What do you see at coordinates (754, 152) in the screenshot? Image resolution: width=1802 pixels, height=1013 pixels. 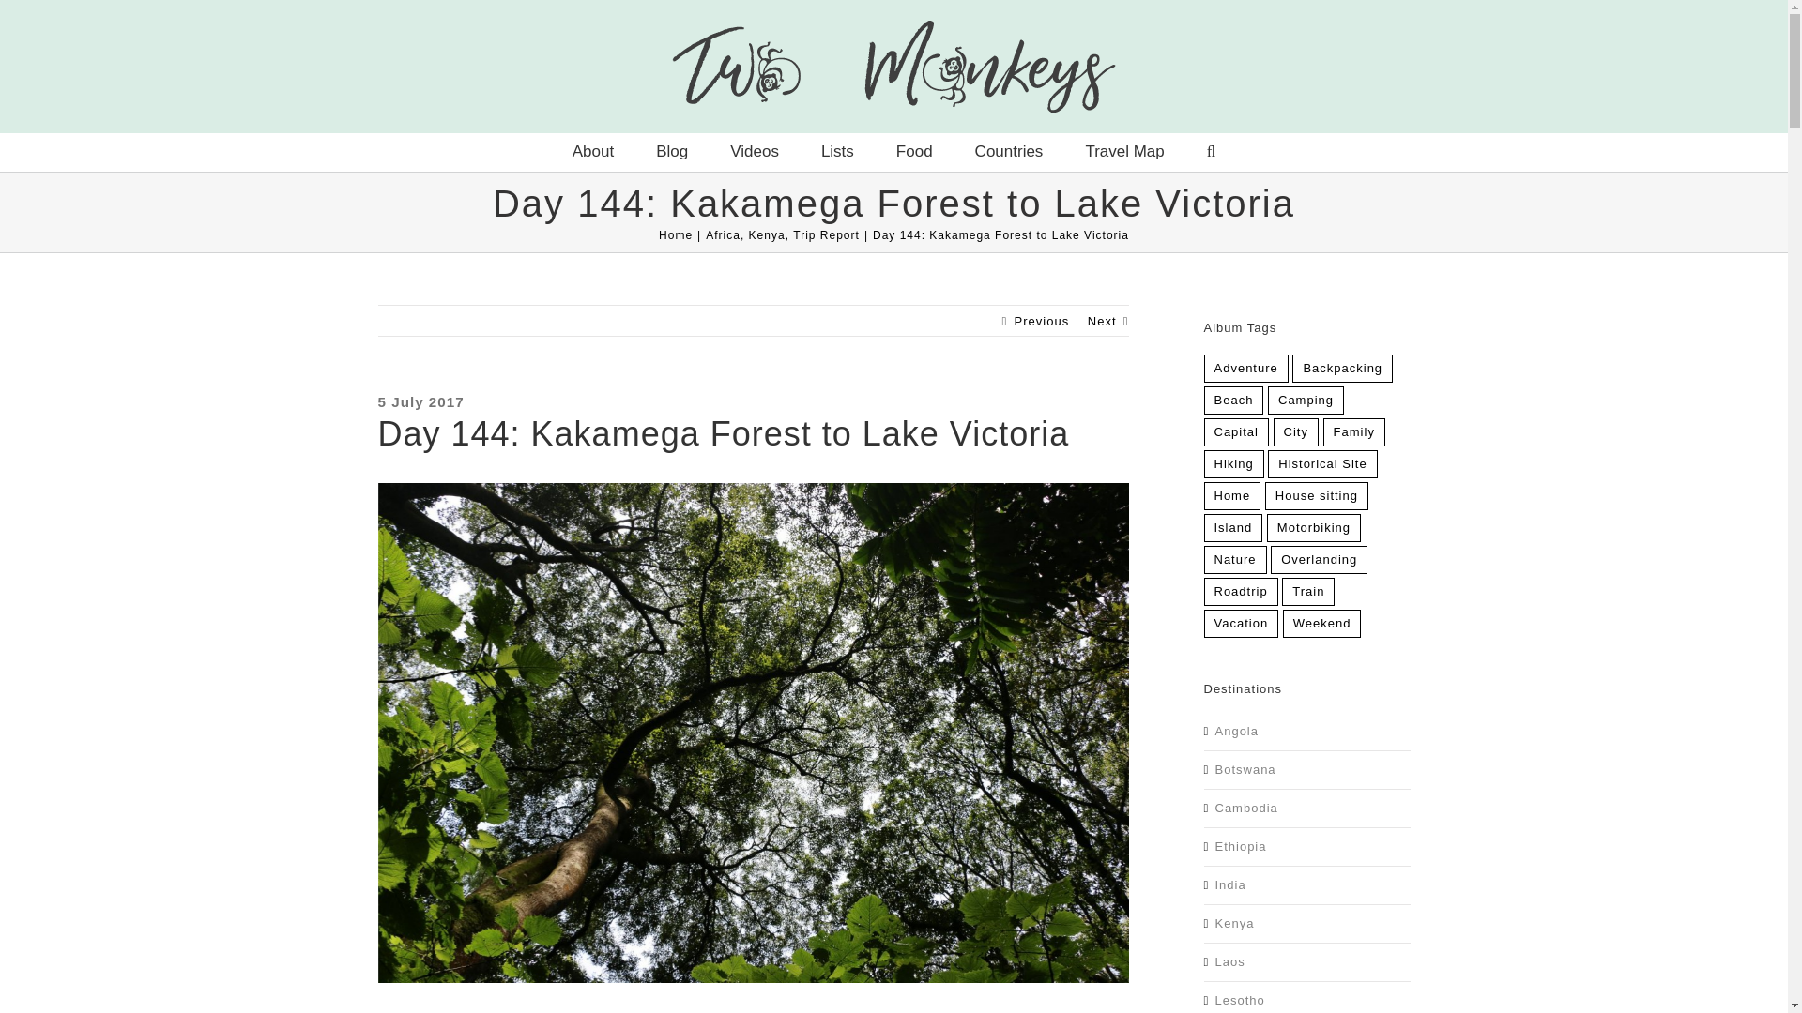 I see `Videos` at bounding box center [754, 152].